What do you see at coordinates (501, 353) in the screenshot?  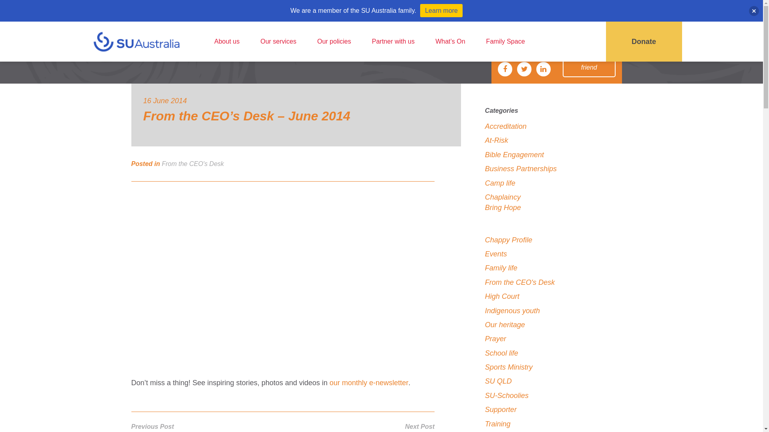 I see `School life` at bounding box center [501, 353].